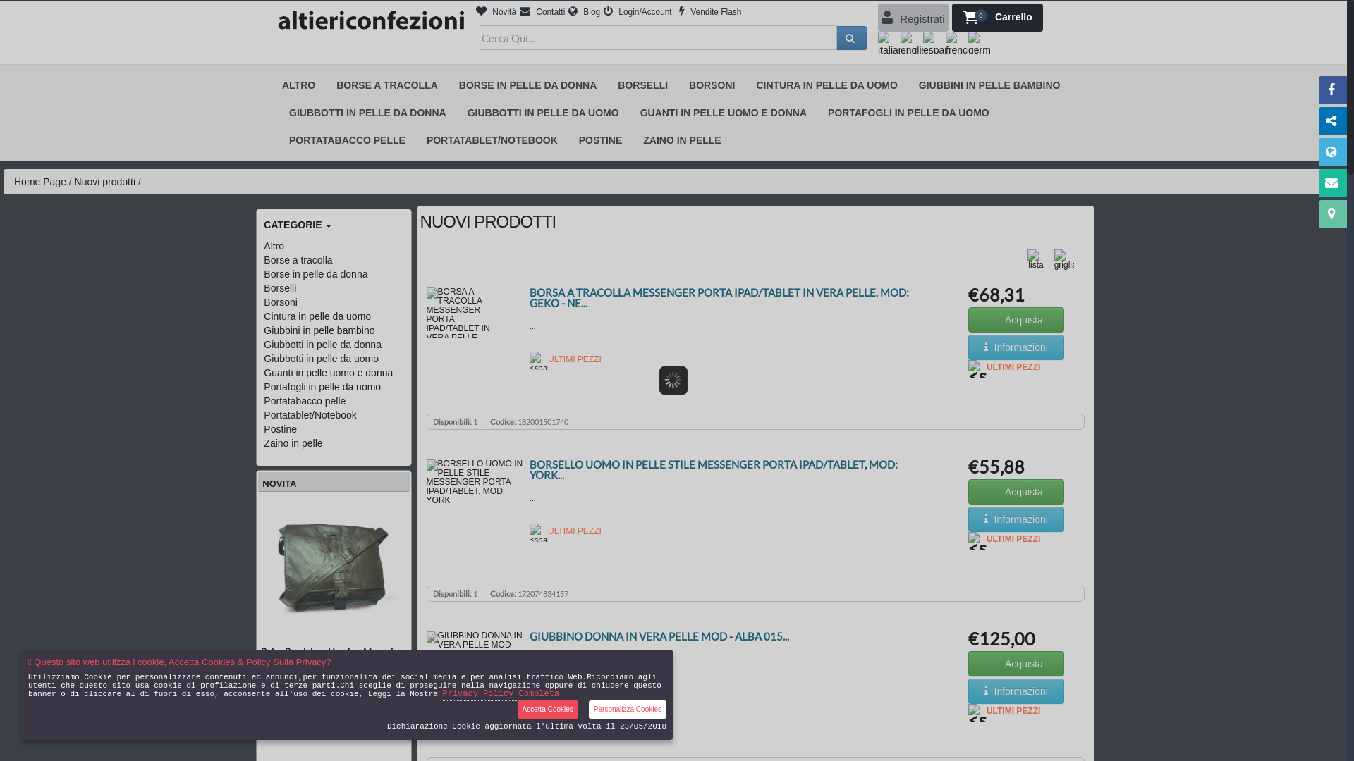 This screenshot has width=1354, height=761. Describe the element at coordinates (957, 43) in the screenshot. I see `french` at that location.